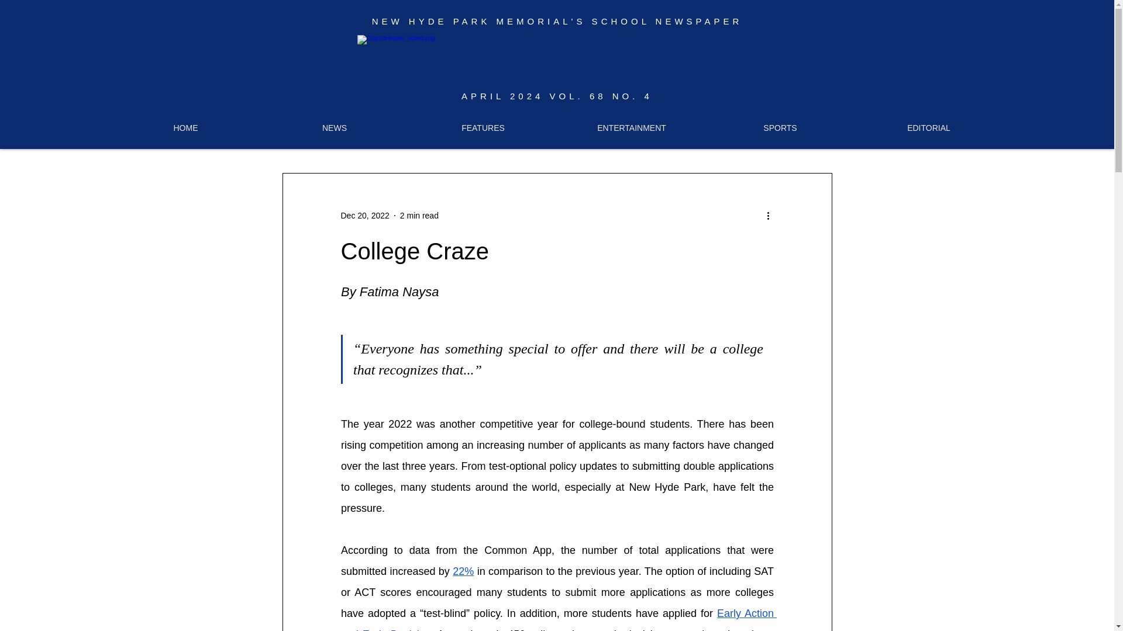 This screenshot has height=631, width=1123. I want to click on APRIL 2024 VOL. 68 NO. 4, so click(557, 96).